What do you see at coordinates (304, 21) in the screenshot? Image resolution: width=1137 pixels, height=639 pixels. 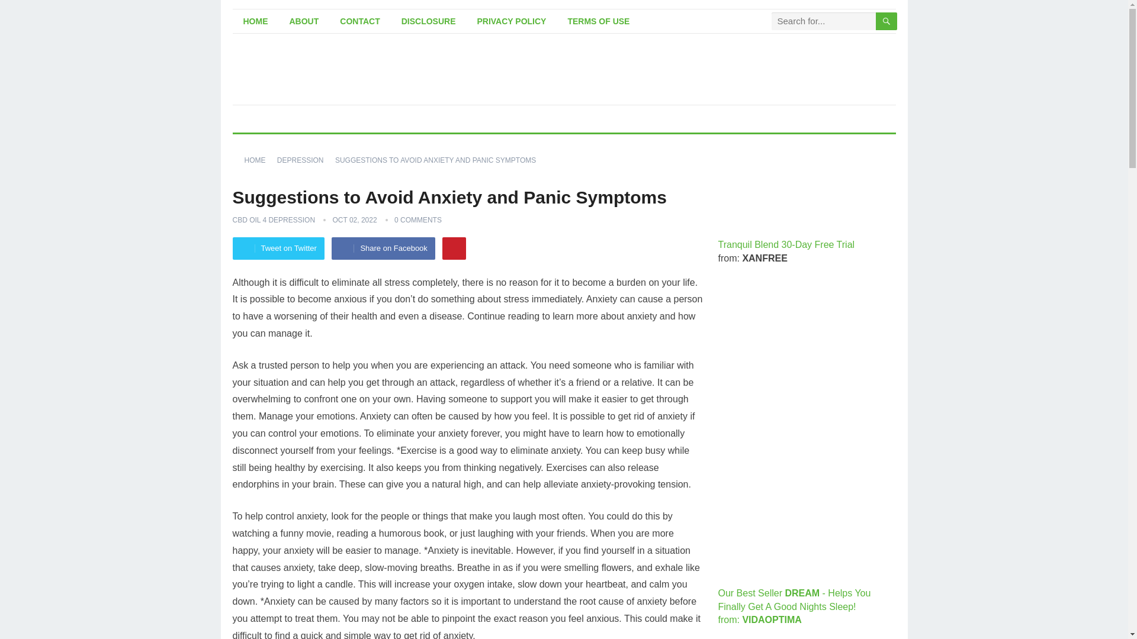 I see `ABOUT` at bounding box center [304, 21].